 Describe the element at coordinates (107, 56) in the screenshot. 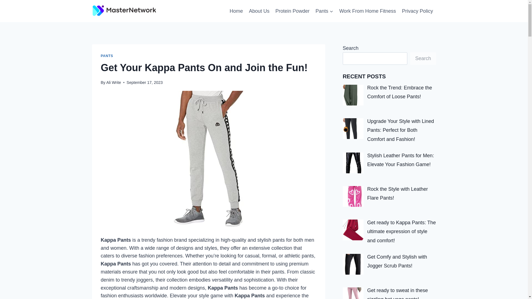

I see `PANTS` at that location.